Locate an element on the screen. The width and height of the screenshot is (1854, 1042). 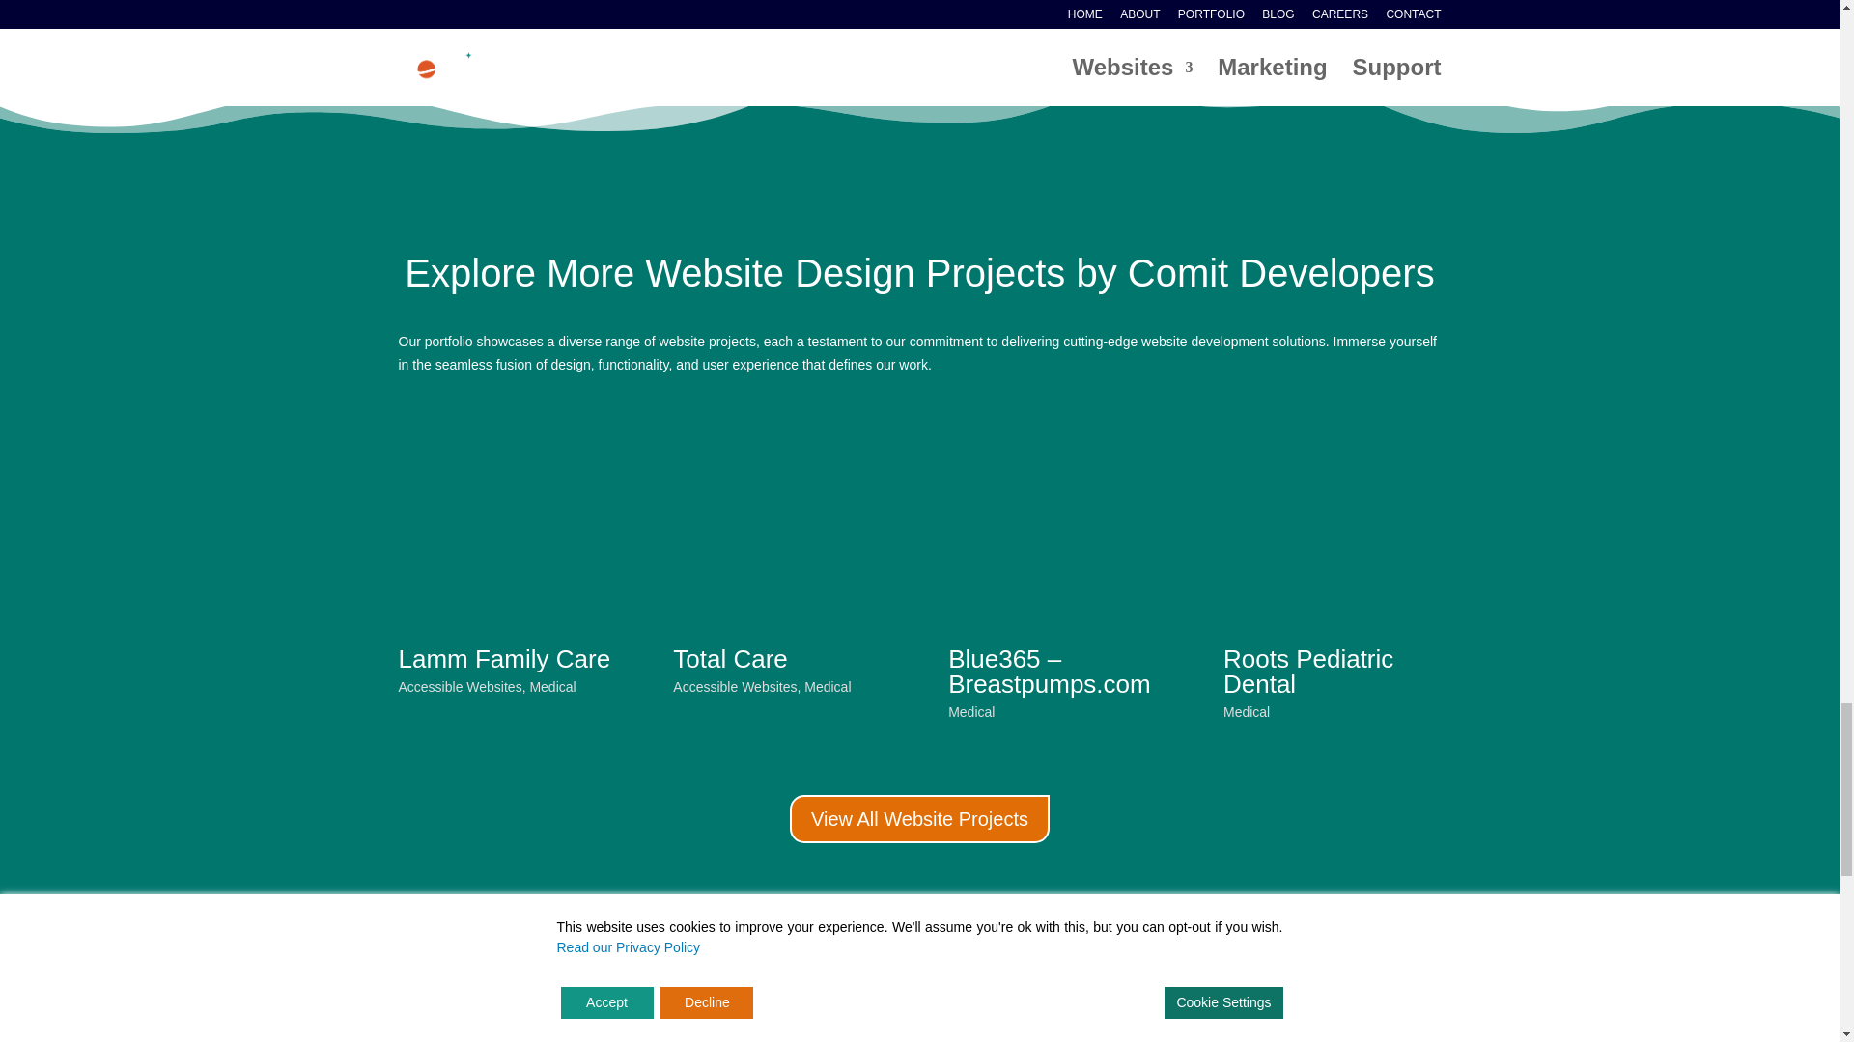
Total Care is located at coordinates (780, 527).